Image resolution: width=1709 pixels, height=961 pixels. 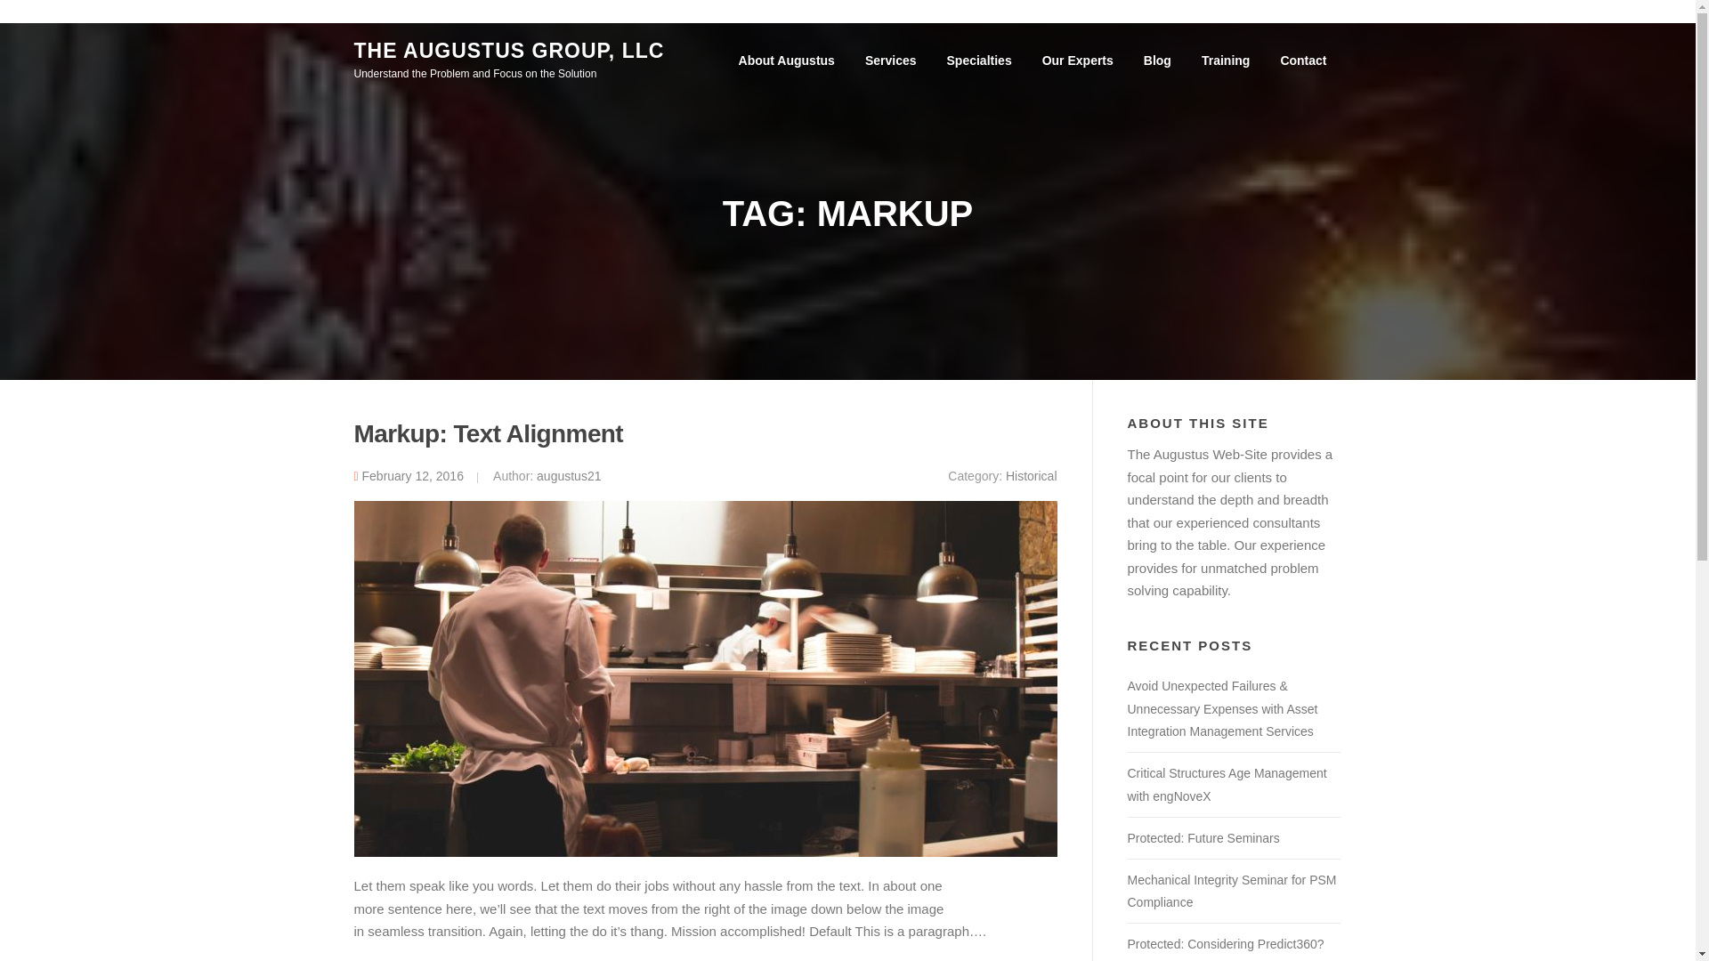 What do you see at coordinates (786, 61) in the screenshot?
I see `About Augustus` at bounding box center [786, 61].